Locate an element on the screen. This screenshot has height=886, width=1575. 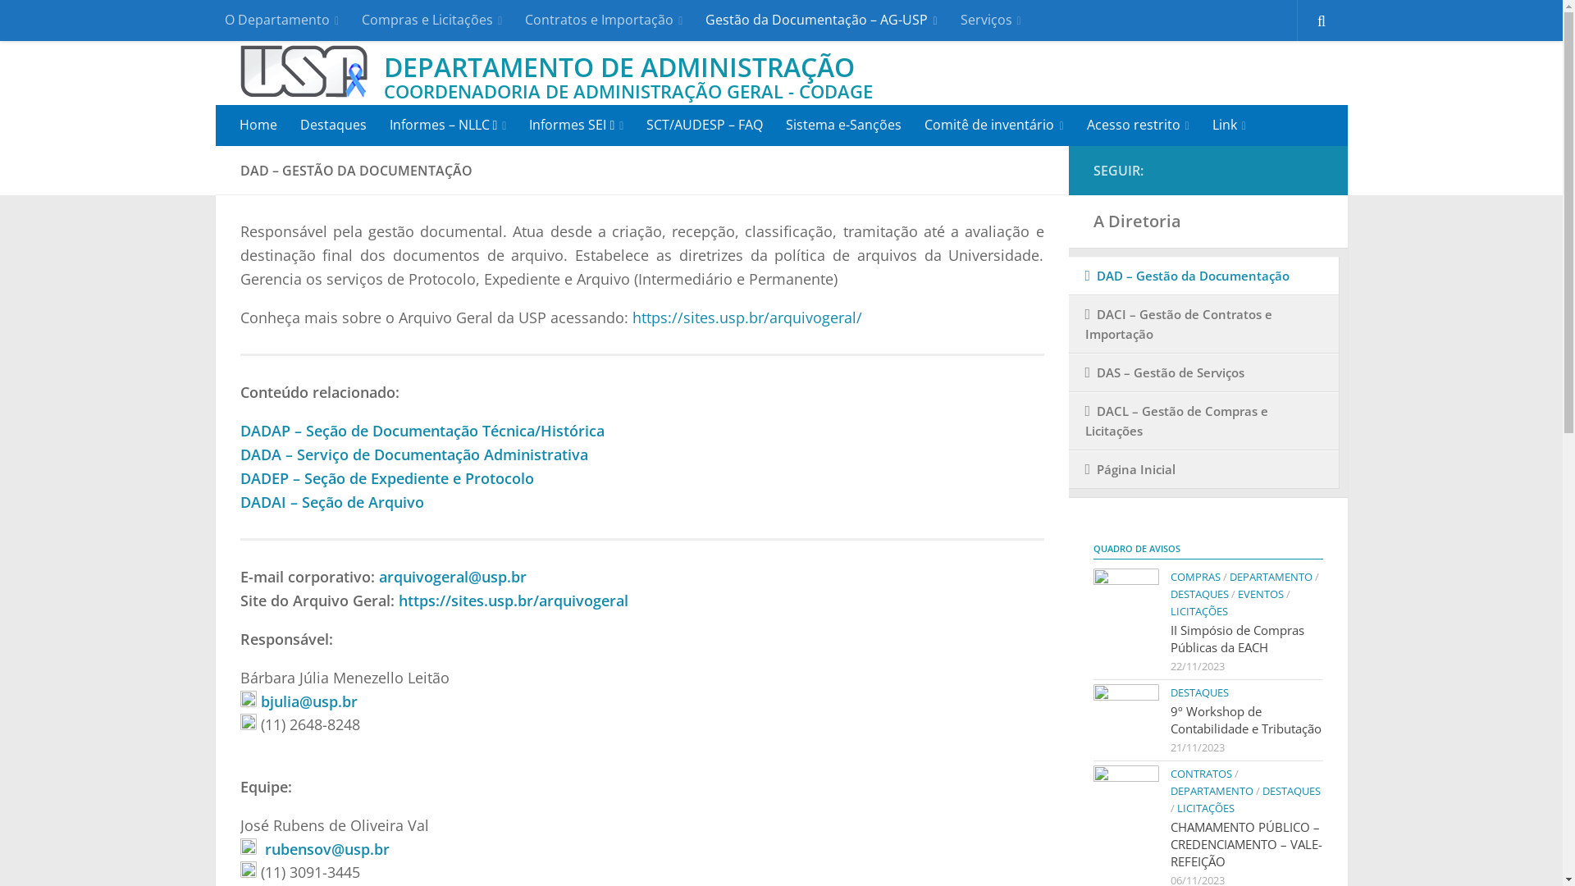
Destaques is located at coordinates (333, 125).